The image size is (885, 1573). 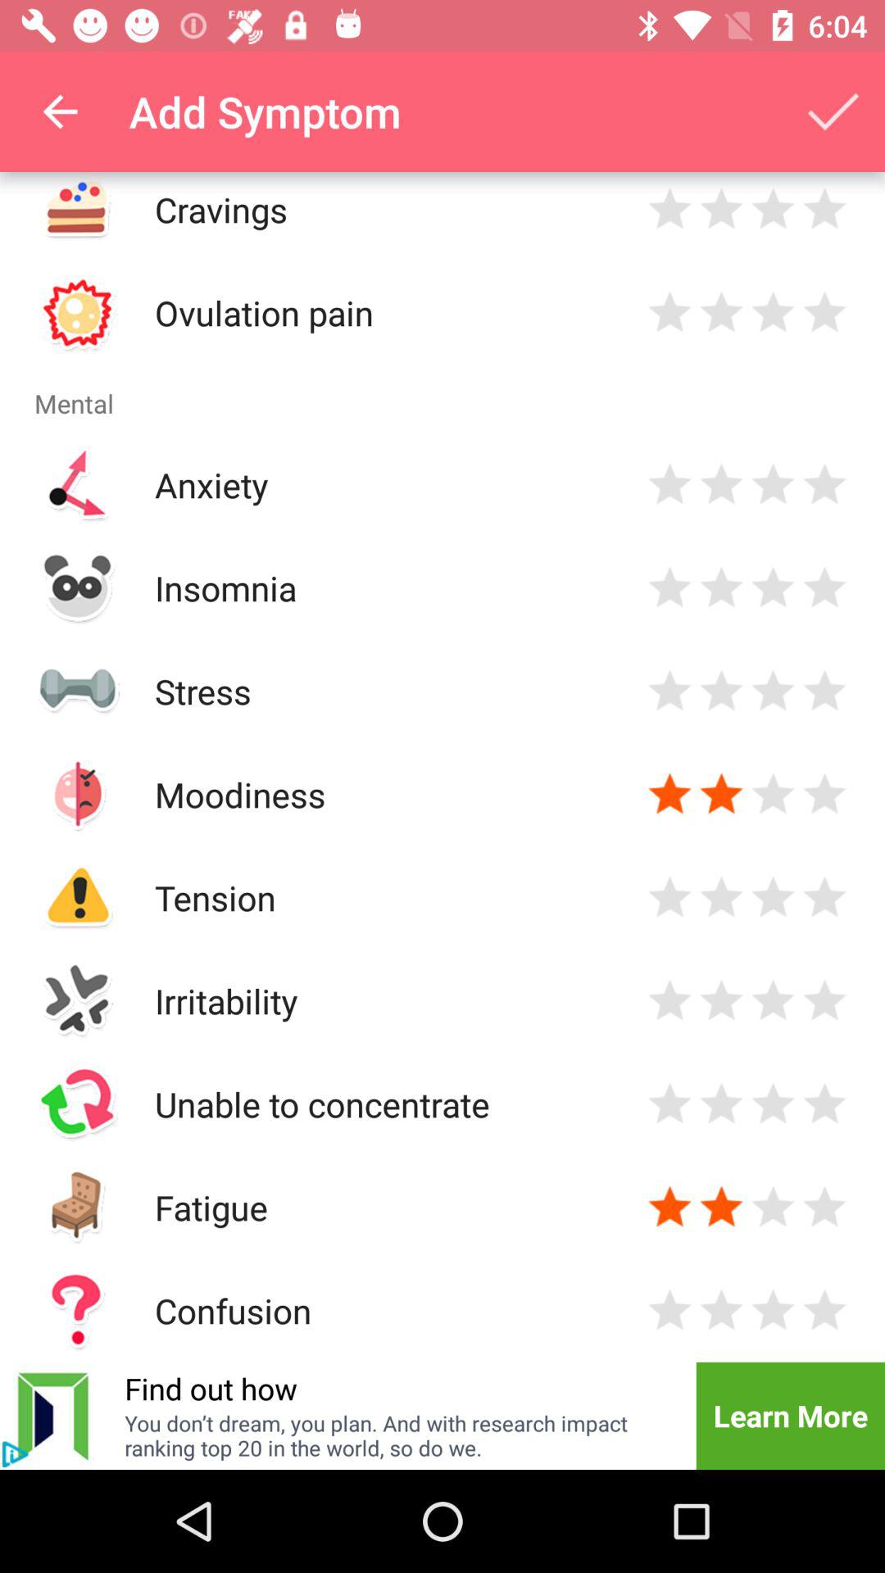 I want to click on four star rating, so click(x=824, y=691).